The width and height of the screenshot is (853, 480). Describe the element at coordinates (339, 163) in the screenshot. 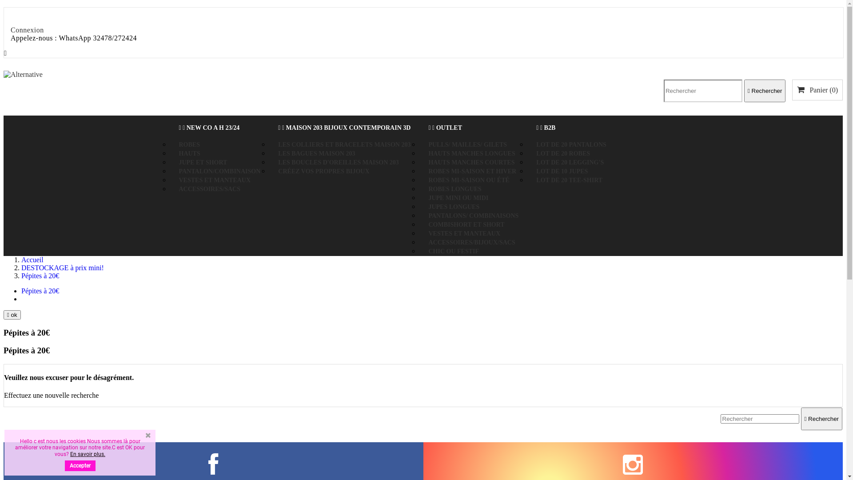

I see `LES BOUCLES D'OREILLES MAISON 203` at that location.